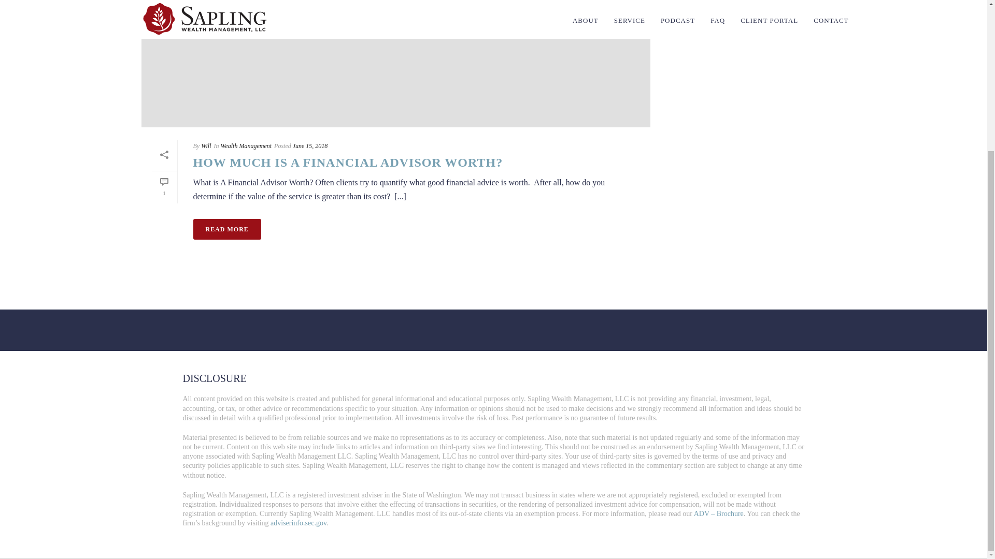  I want to click on Will, so click(206, 146).